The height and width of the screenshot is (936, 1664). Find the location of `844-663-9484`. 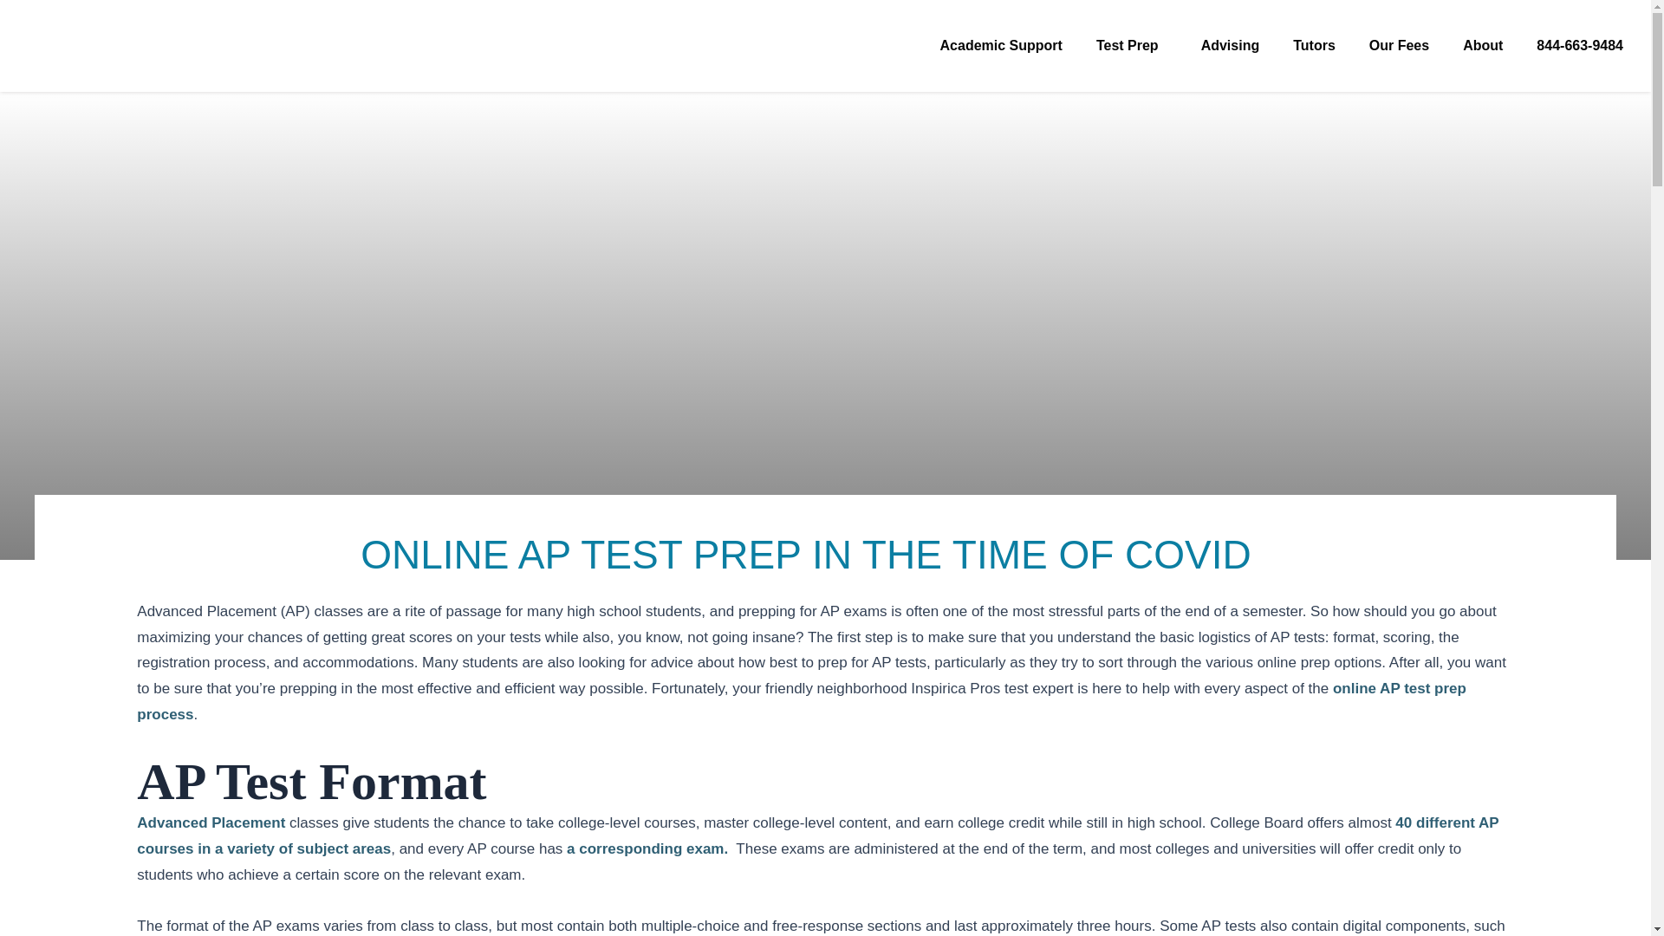

844-663-9484 is located at coordinates (1579, 46).